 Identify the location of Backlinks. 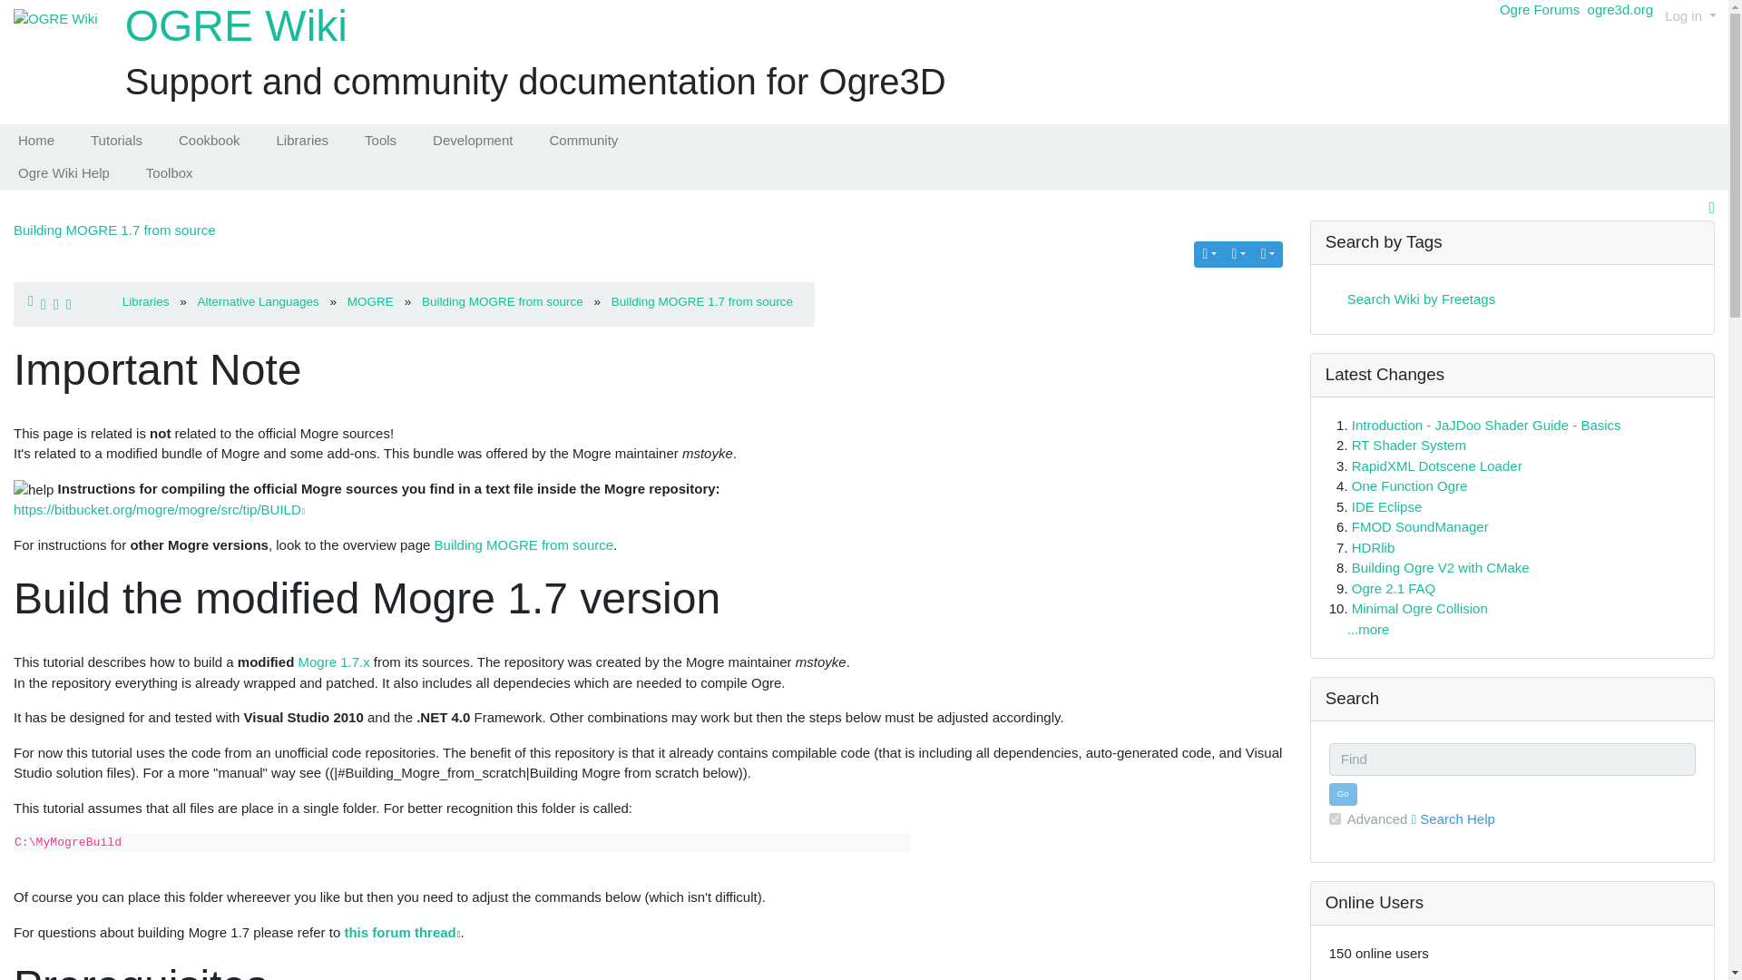
(1209, 254).